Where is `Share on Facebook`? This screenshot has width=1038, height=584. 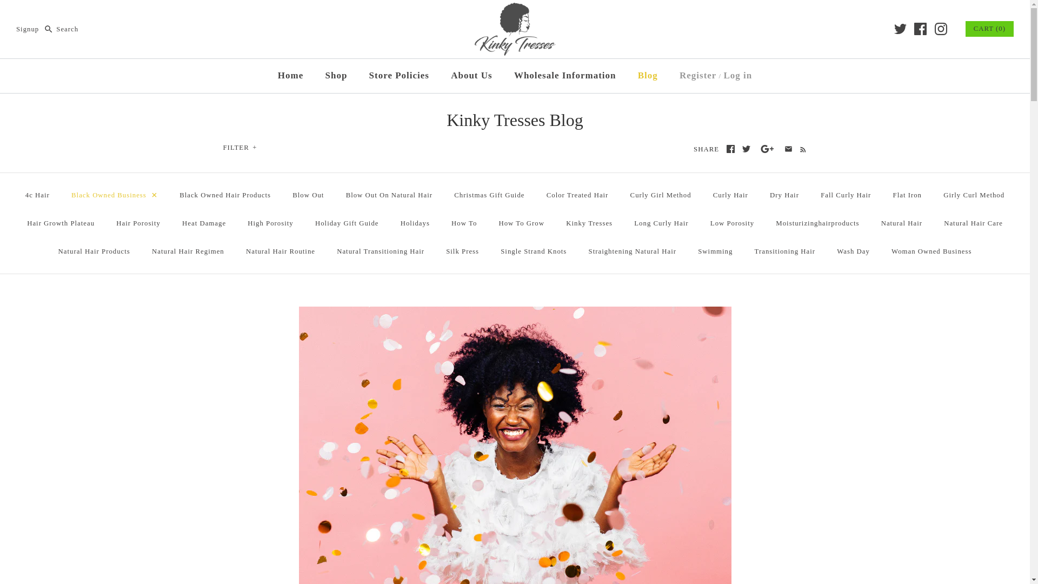
Share on Facebook is located at coordinates (731, 148).